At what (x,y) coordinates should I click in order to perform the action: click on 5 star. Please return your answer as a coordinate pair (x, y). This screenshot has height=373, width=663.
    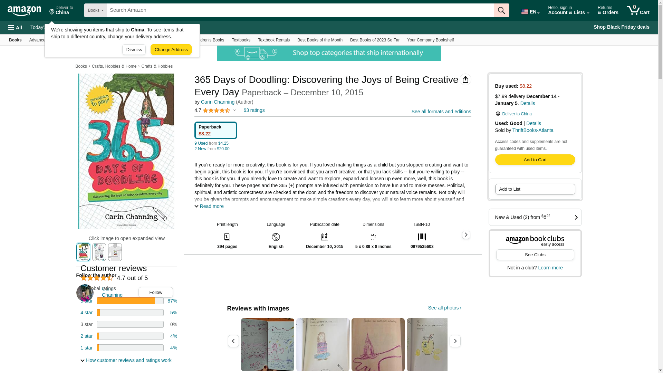
    Looking at the image, I should click on (86, 301).